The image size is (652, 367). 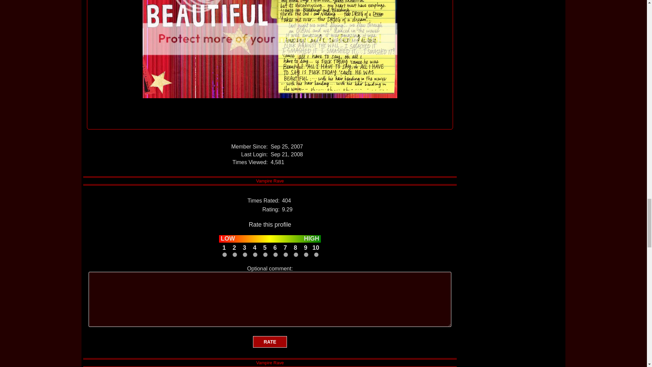 I want to click on 8, so click(x=295, y=255).